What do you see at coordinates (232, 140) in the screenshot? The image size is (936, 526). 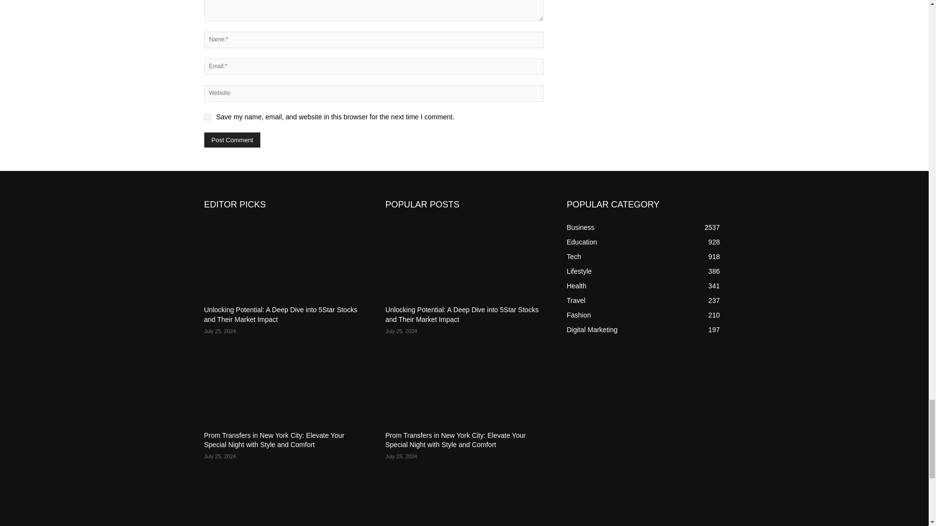 I see `Post Comment` at bounding box center [232, 140].